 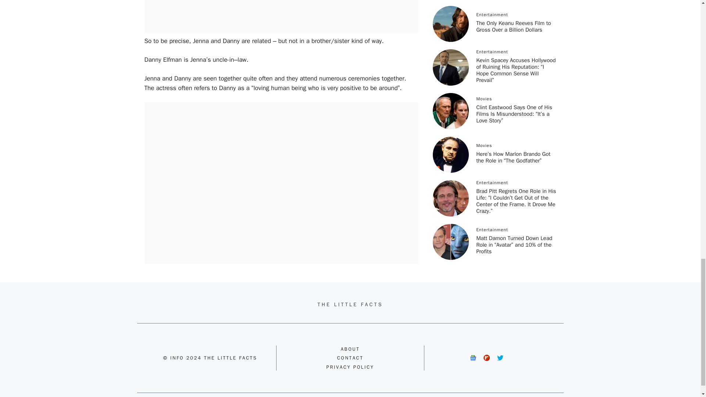 What do you see at coordinates (500, 358) in the screenshot?
I see `Twitter-color Created with Sketch.` at bounding box center [500, 358].